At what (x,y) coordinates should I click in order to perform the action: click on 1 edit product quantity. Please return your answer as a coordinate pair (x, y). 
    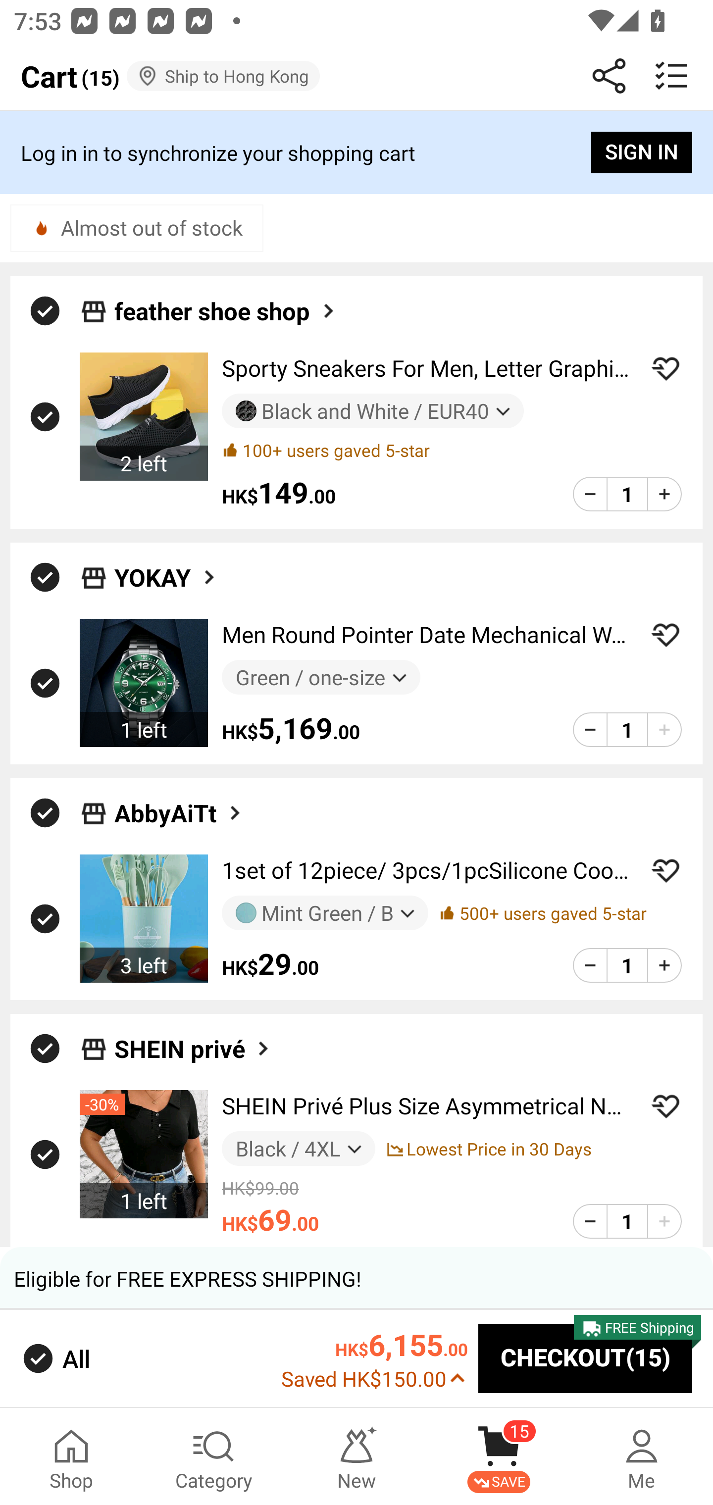
    Looking at the image, I should click on (627, 965).